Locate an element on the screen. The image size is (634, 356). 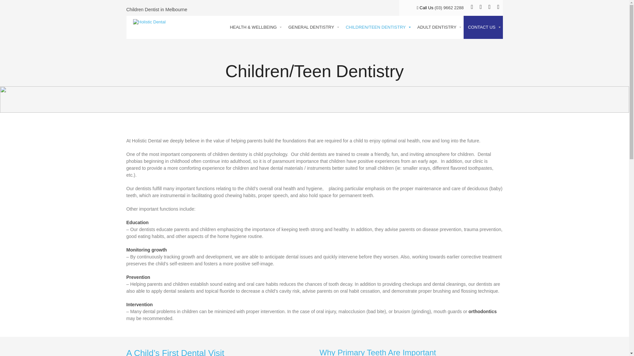
CHILDREN/TEEN DENTISTRY is located at coordinates (377, 27).